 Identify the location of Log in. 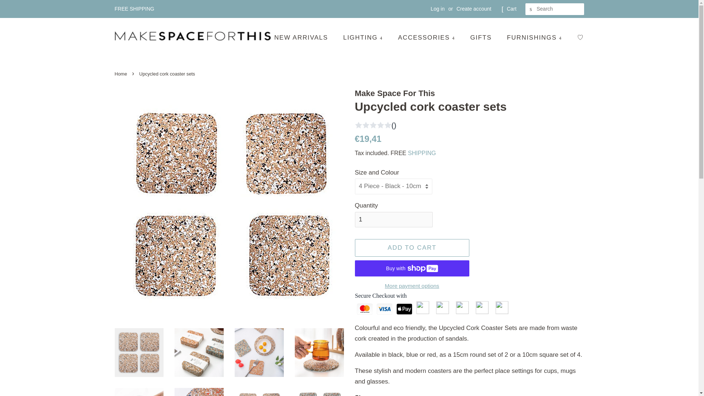
(438, 9).